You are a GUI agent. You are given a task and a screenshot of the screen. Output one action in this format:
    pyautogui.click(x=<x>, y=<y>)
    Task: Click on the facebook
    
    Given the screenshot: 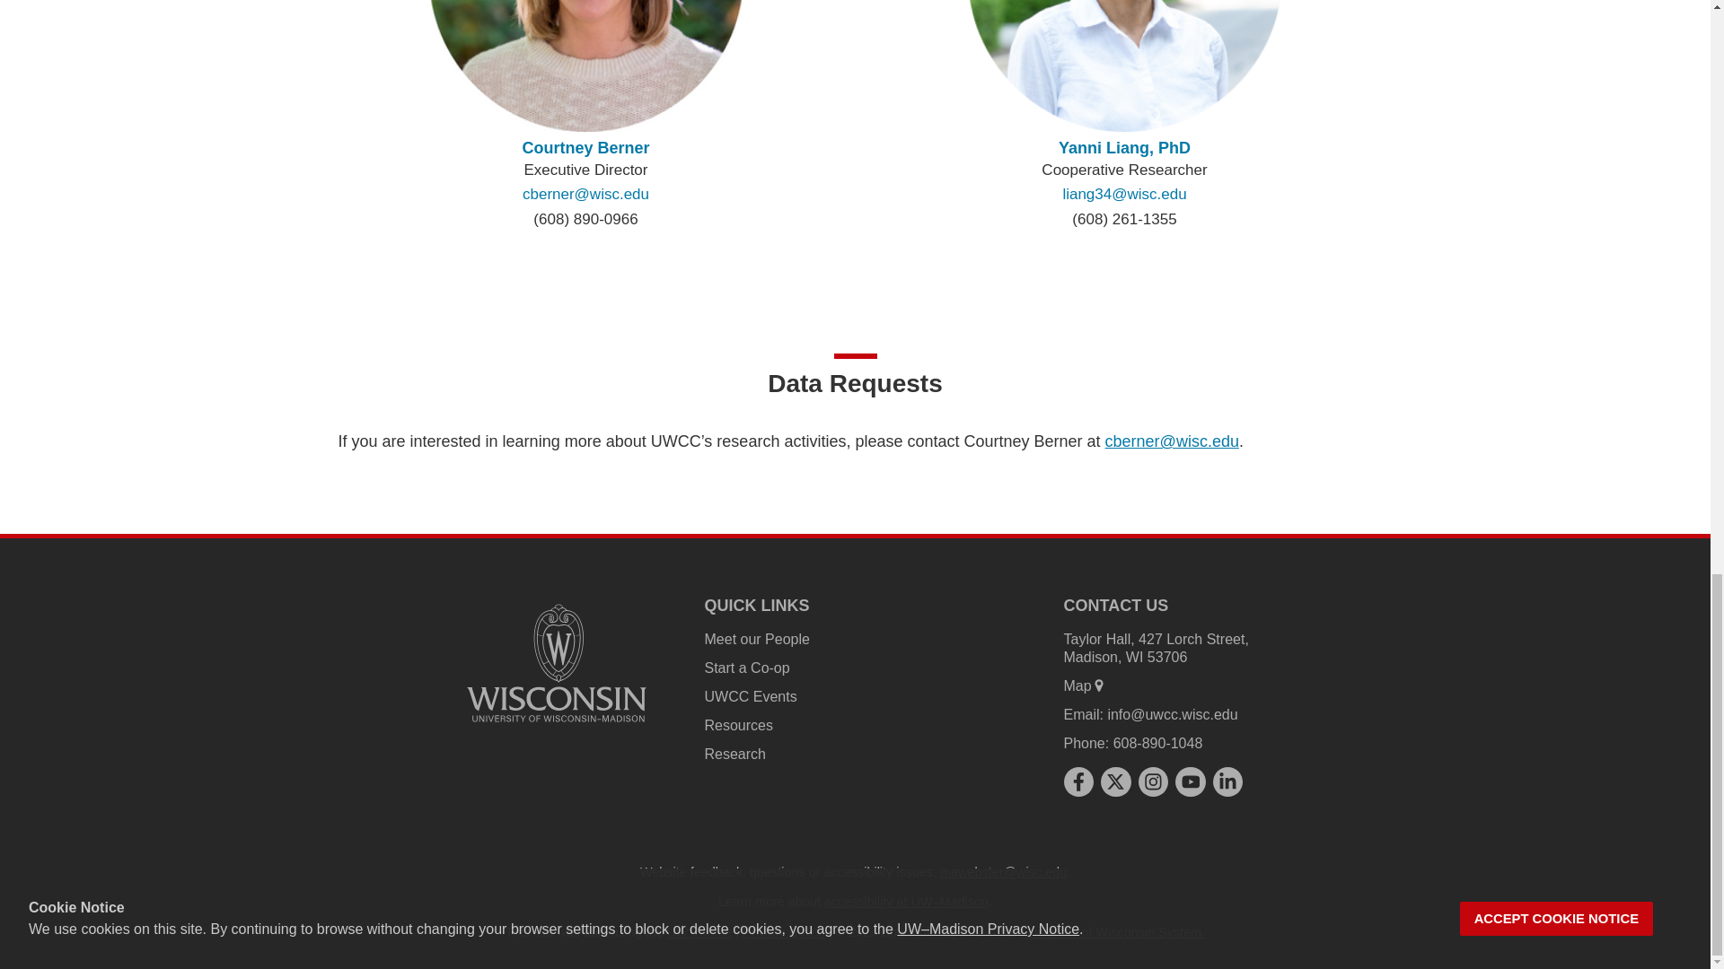 What is the action you would take?
    pyautogui.click(x=1077, y=781)
    